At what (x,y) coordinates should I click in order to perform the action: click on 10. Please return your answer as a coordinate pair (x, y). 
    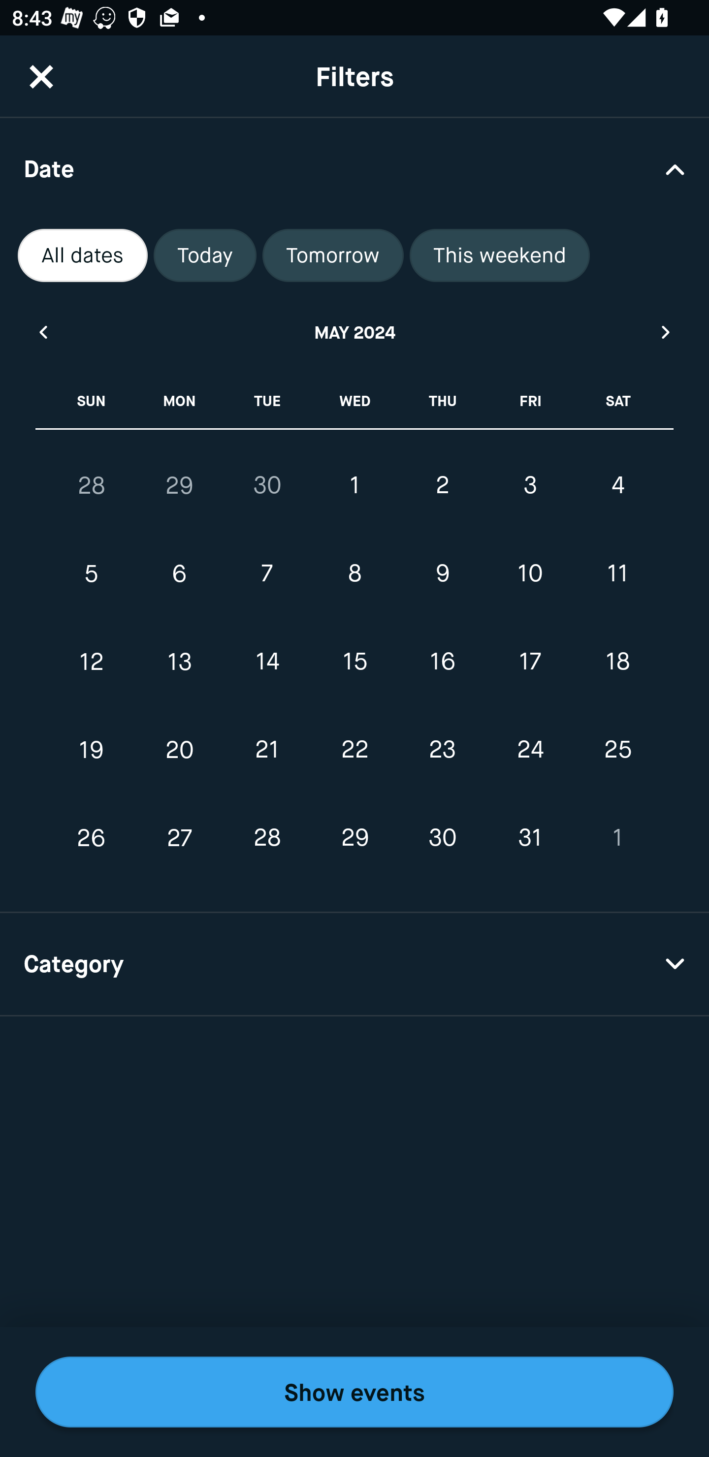
    Looking at the image, I should click on (530, 574).